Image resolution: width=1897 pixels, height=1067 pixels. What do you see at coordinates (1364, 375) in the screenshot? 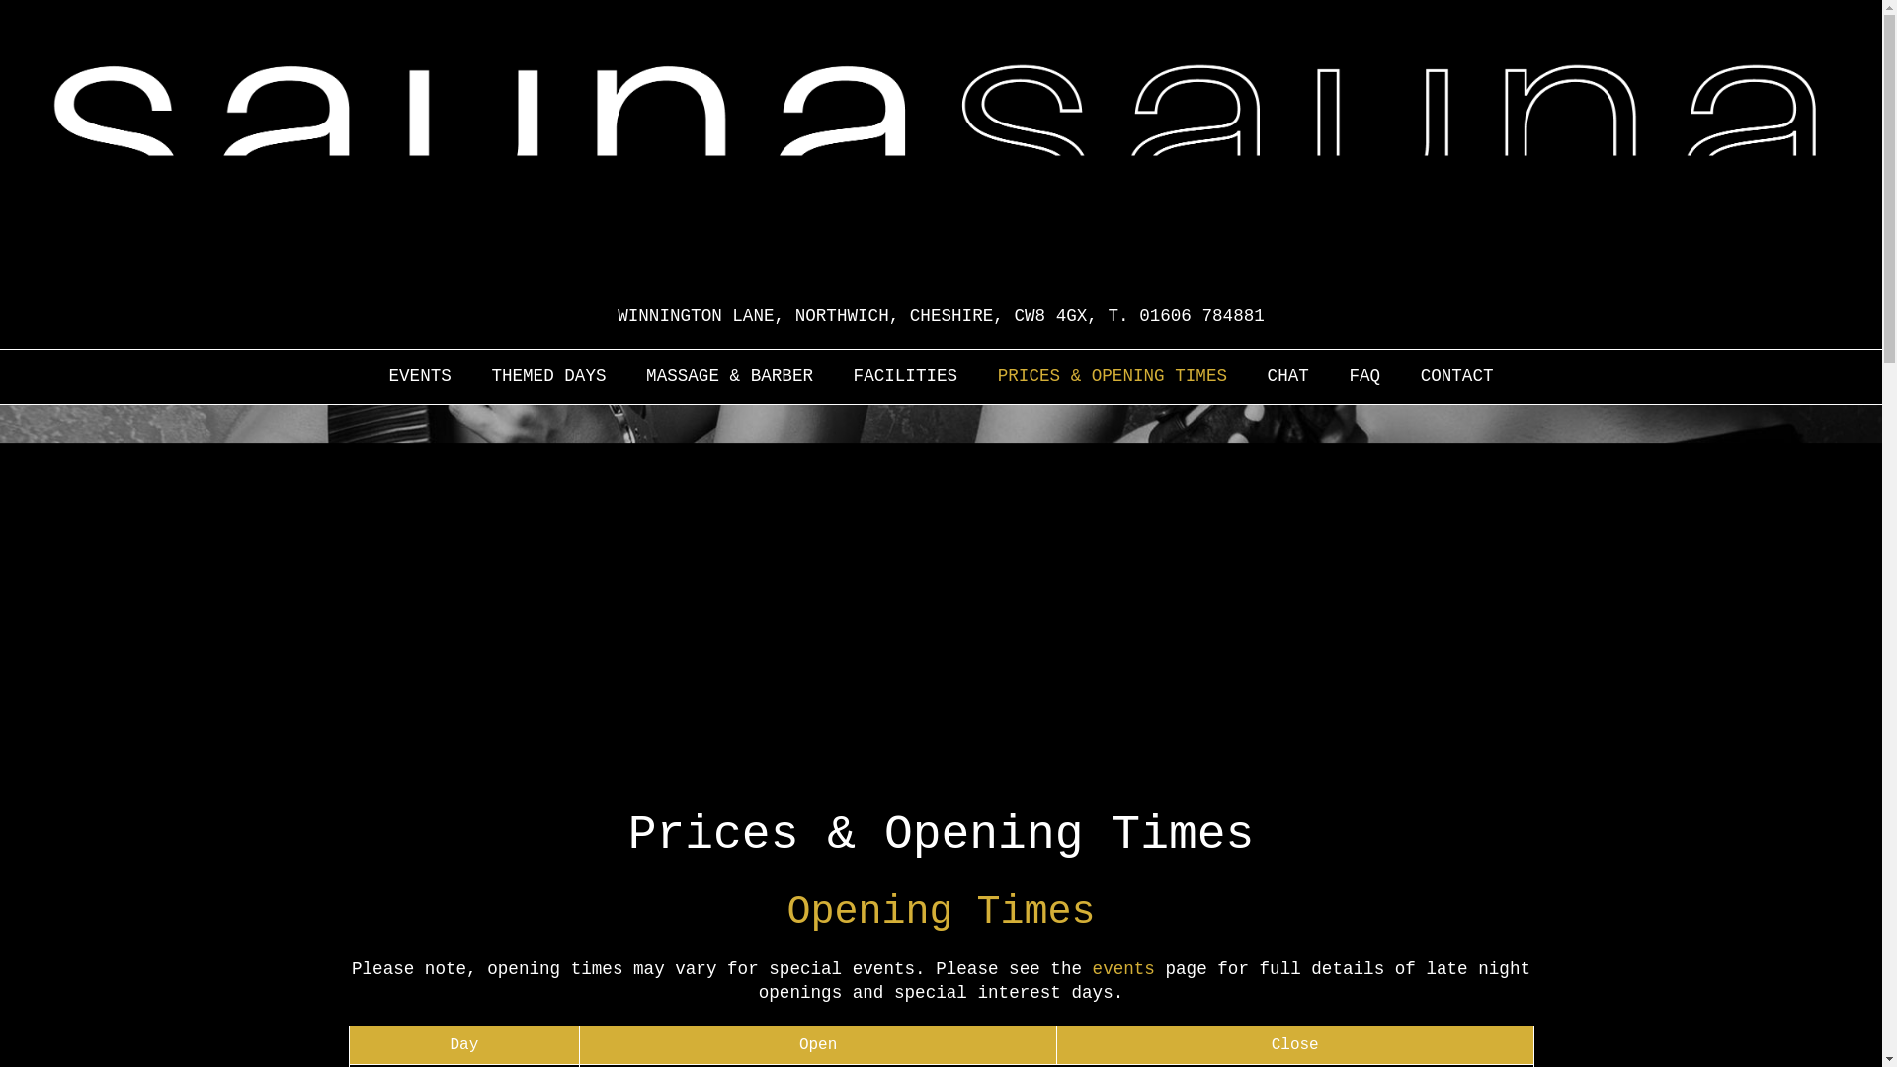
I see `FAQ` at bounding box center [1364, 375].